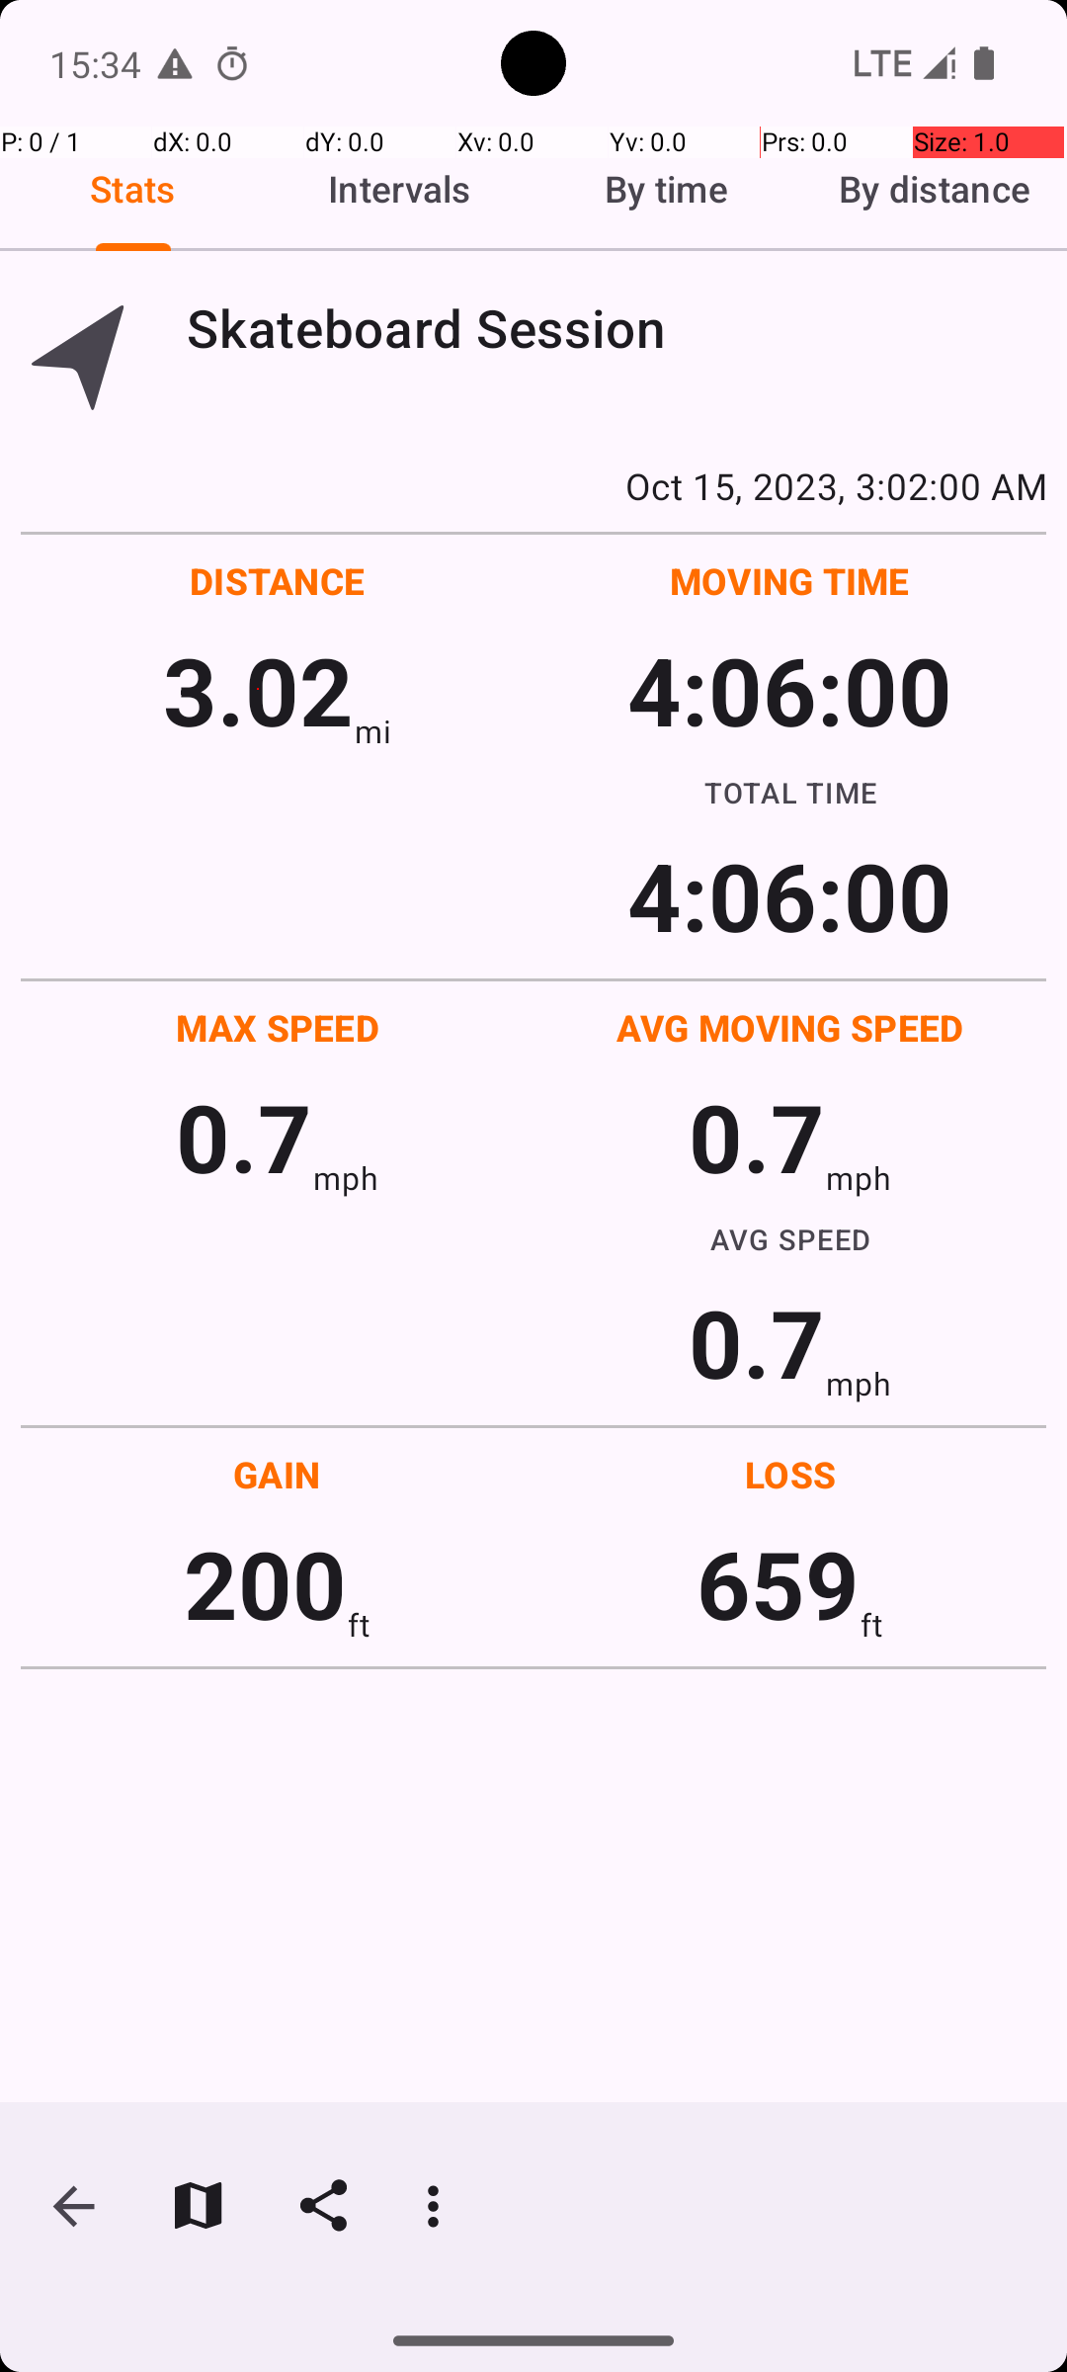 The width and height of the screenshot is (1067, 2372). Describe the element at coordinates (244, 1137) in the screenshot. I see `0.7` at that location.